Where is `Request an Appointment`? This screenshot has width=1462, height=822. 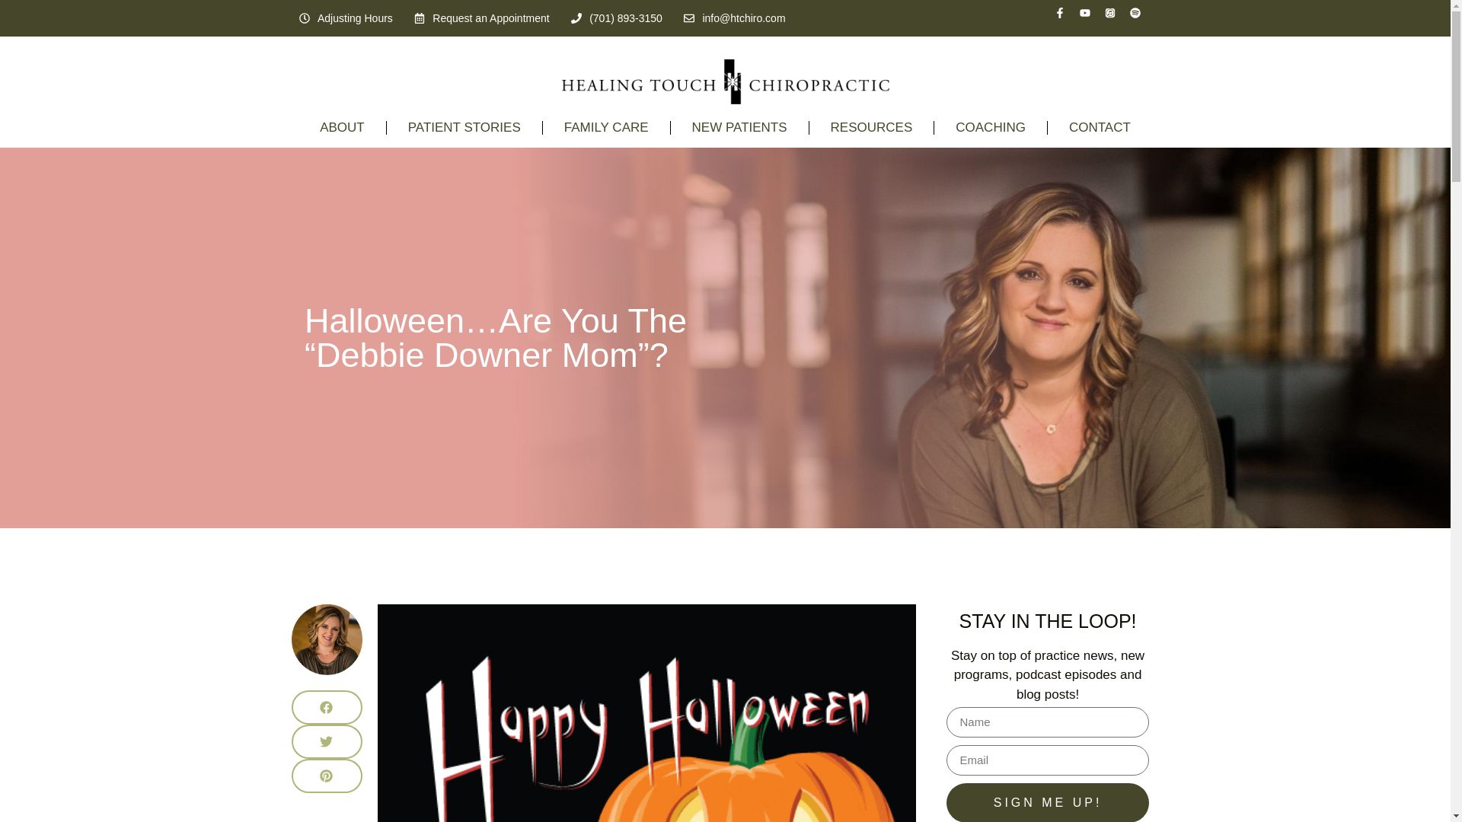
Request an Appointment is located at coordinates (481, 18).